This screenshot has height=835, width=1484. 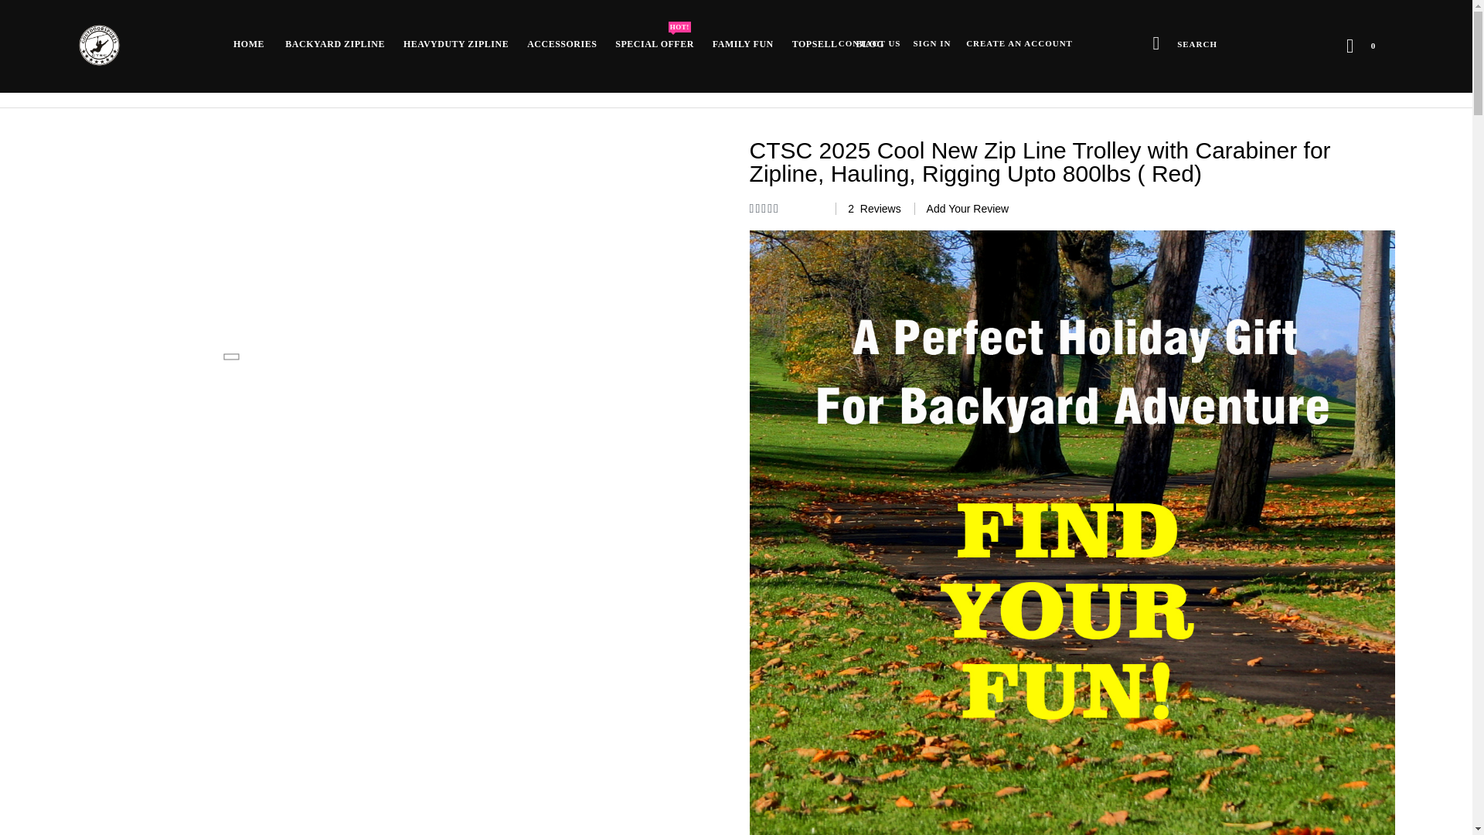 What do you see at coordinates (744, 43) in the screenshot?
I see `Family Fun` at bounding box center [744, 43].